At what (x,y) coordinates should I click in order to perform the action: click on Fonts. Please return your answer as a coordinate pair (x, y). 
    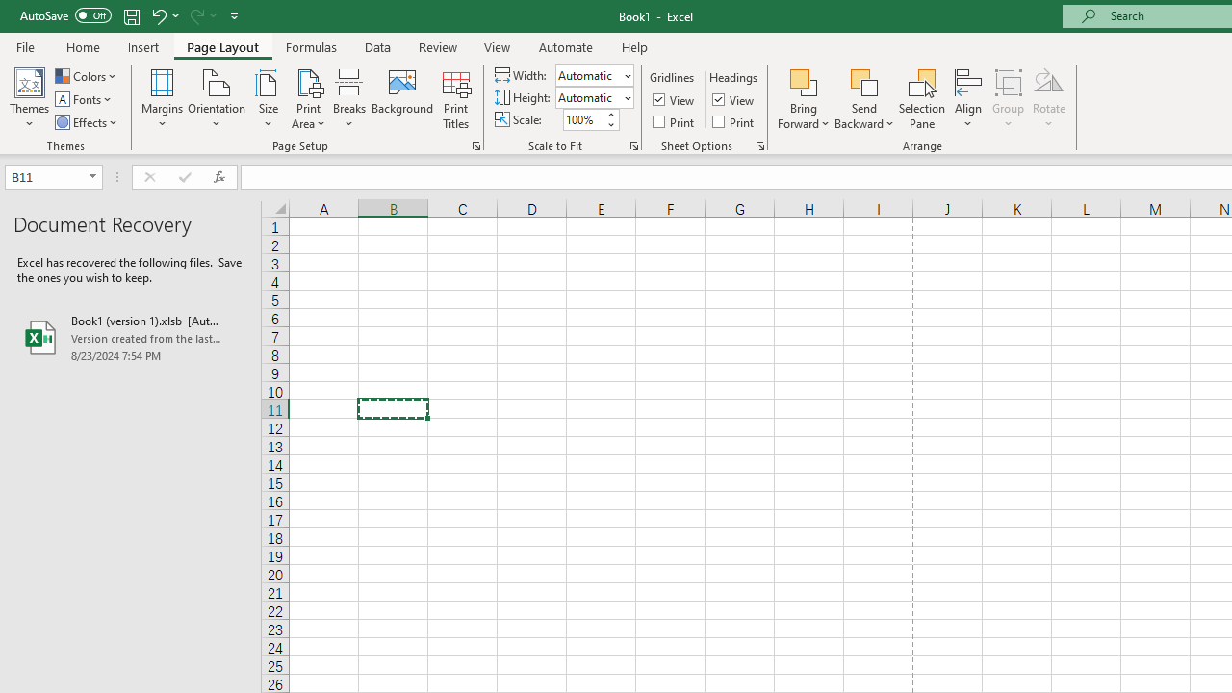
    Looking at the image, I should click on (85, 100).